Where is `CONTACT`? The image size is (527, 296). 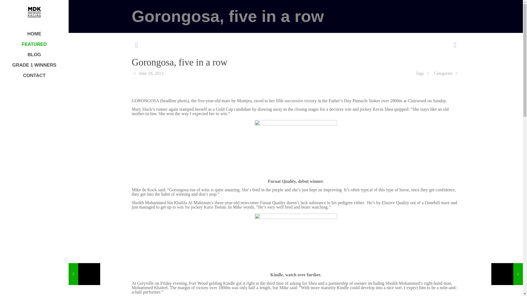
CONTACT is located at coordinates (34, 76).